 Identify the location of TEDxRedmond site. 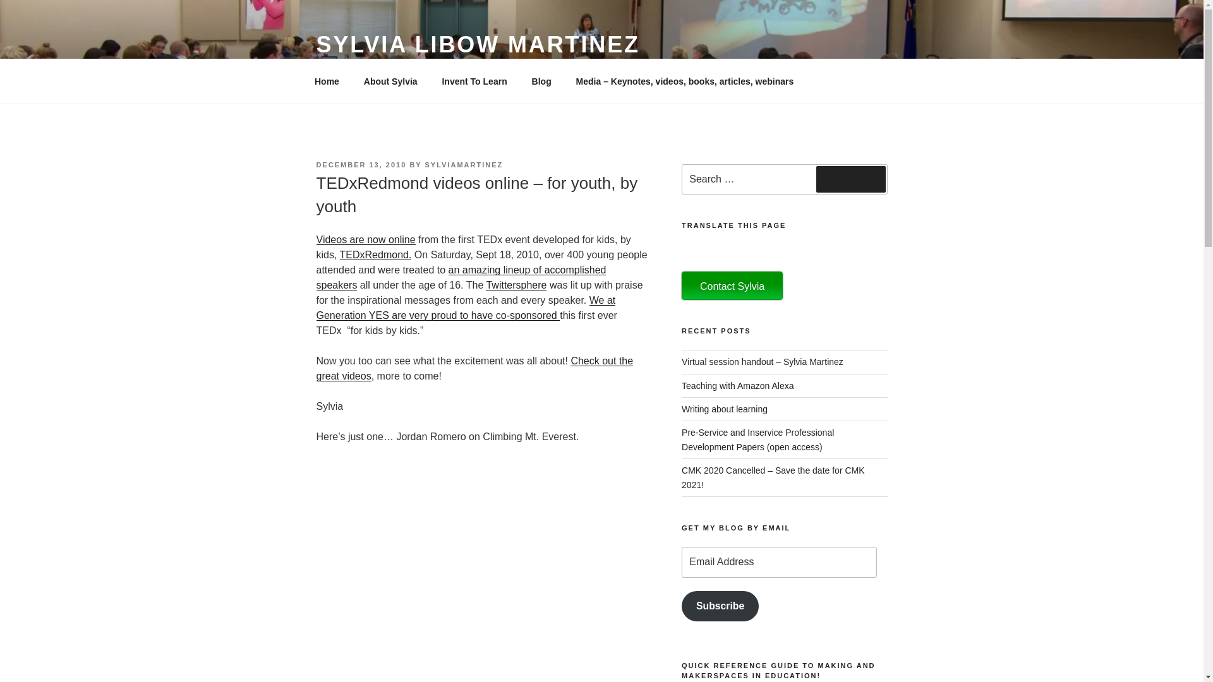
(375, 254).